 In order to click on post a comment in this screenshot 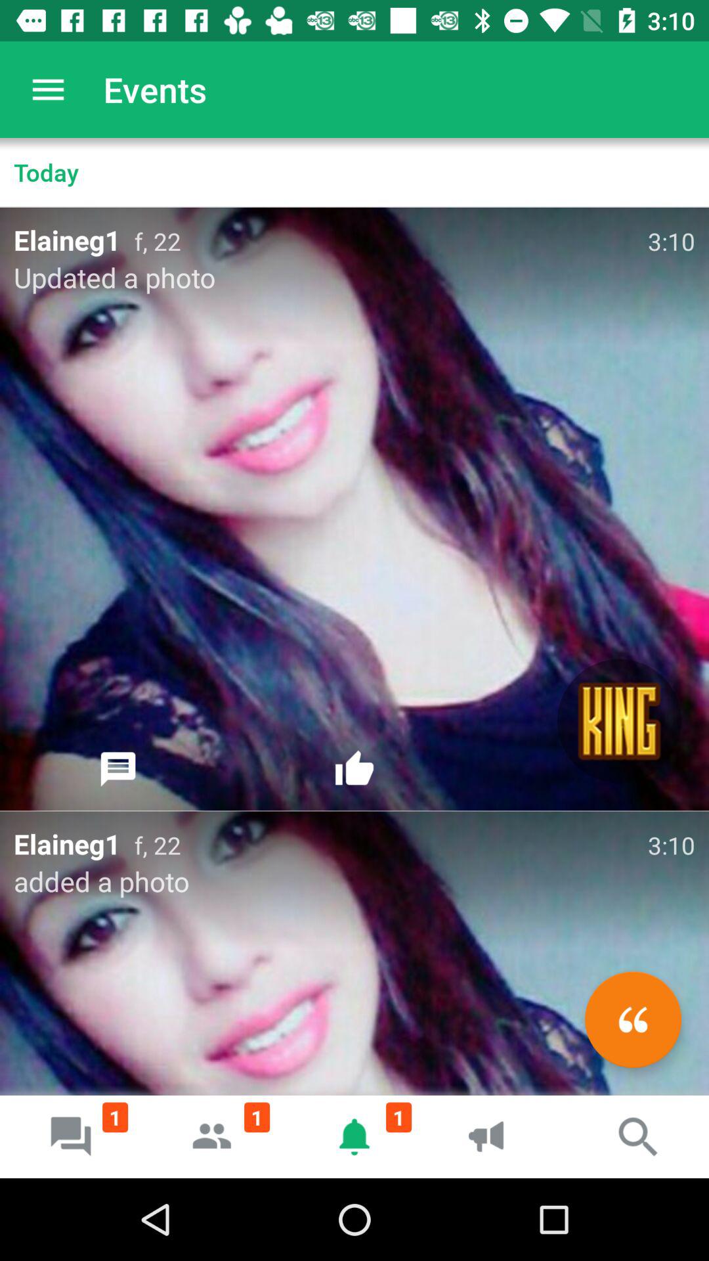, I will do `click(118, 769)`.